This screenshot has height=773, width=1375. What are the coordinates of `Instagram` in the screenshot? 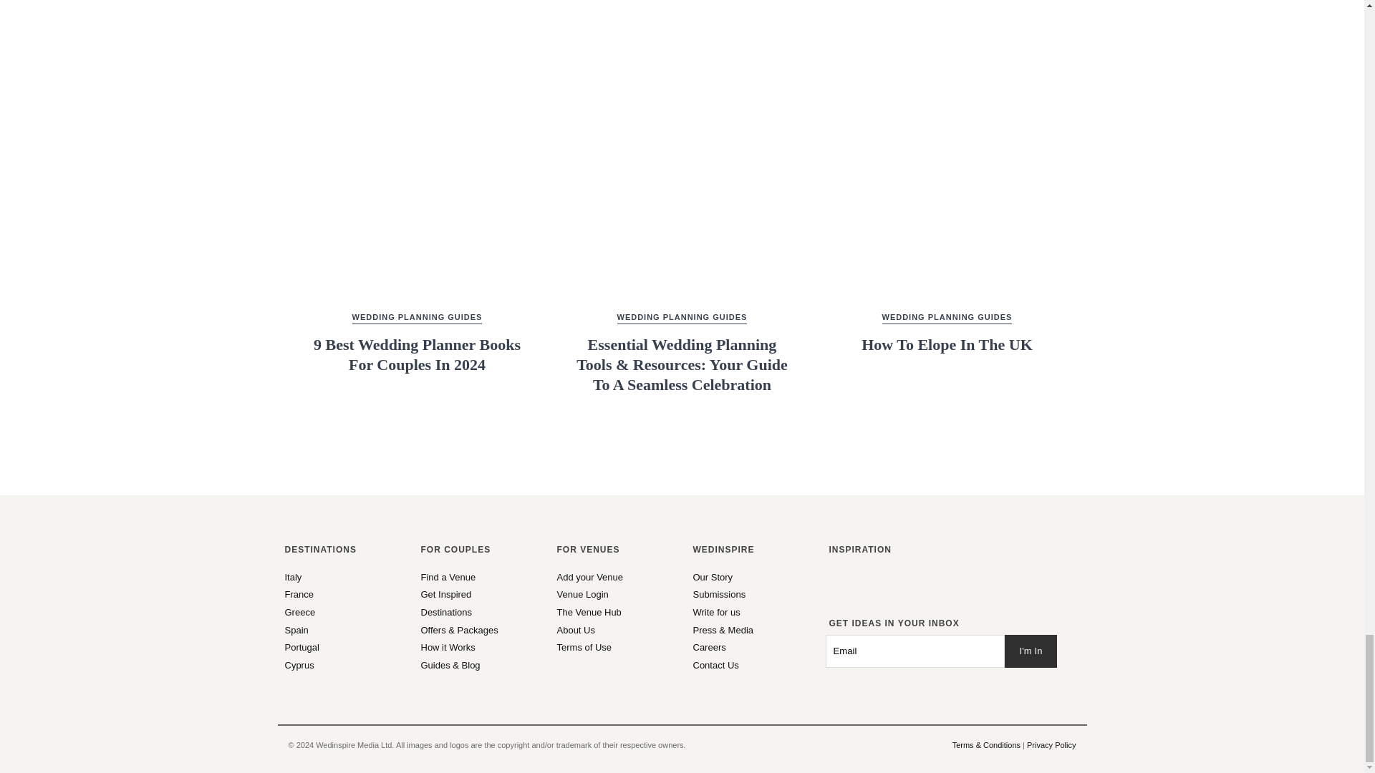 It's located at (834, 585).